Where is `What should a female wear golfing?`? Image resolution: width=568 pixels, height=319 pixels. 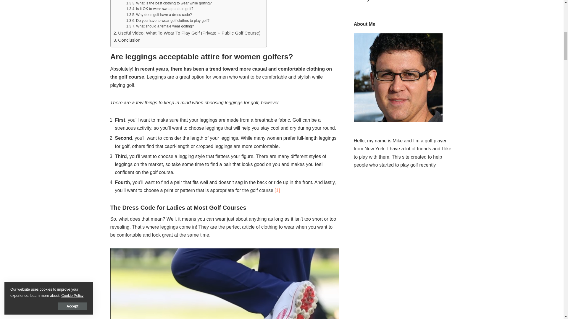 What should a female wear golfing? is located at coordinates (160, 27).